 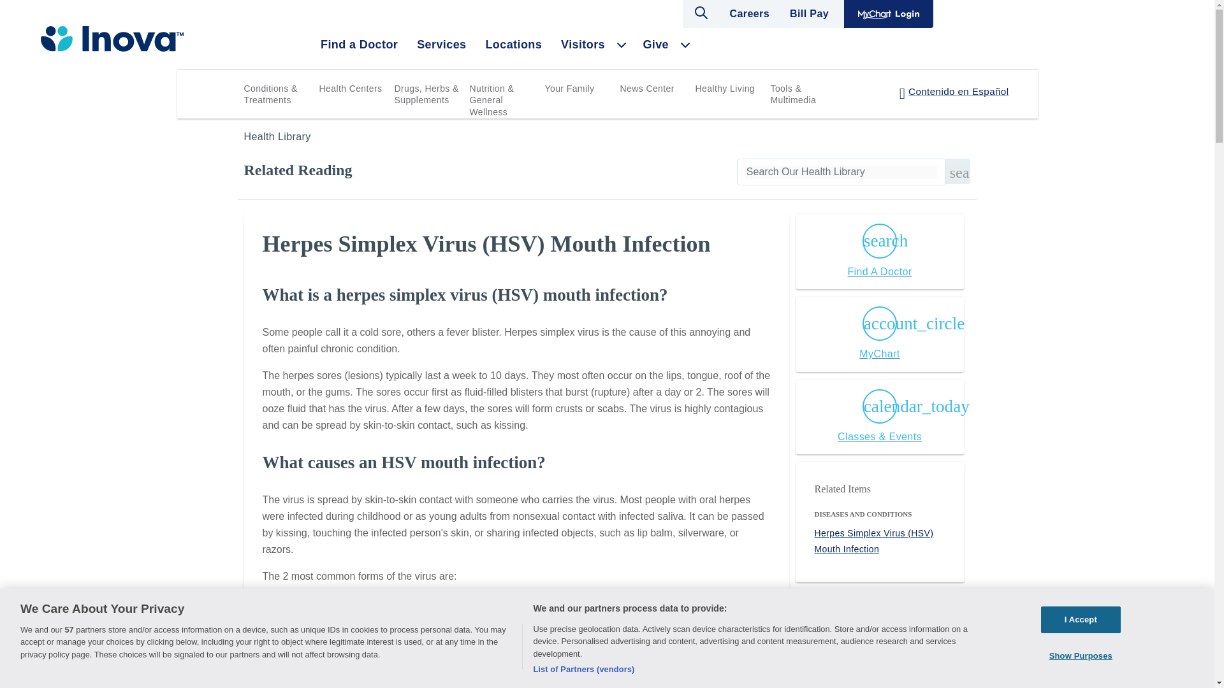 What do you see at coordinates (808, 14) in the screenshot?
I see `Bill Pay` at bounding box center [808, 14].